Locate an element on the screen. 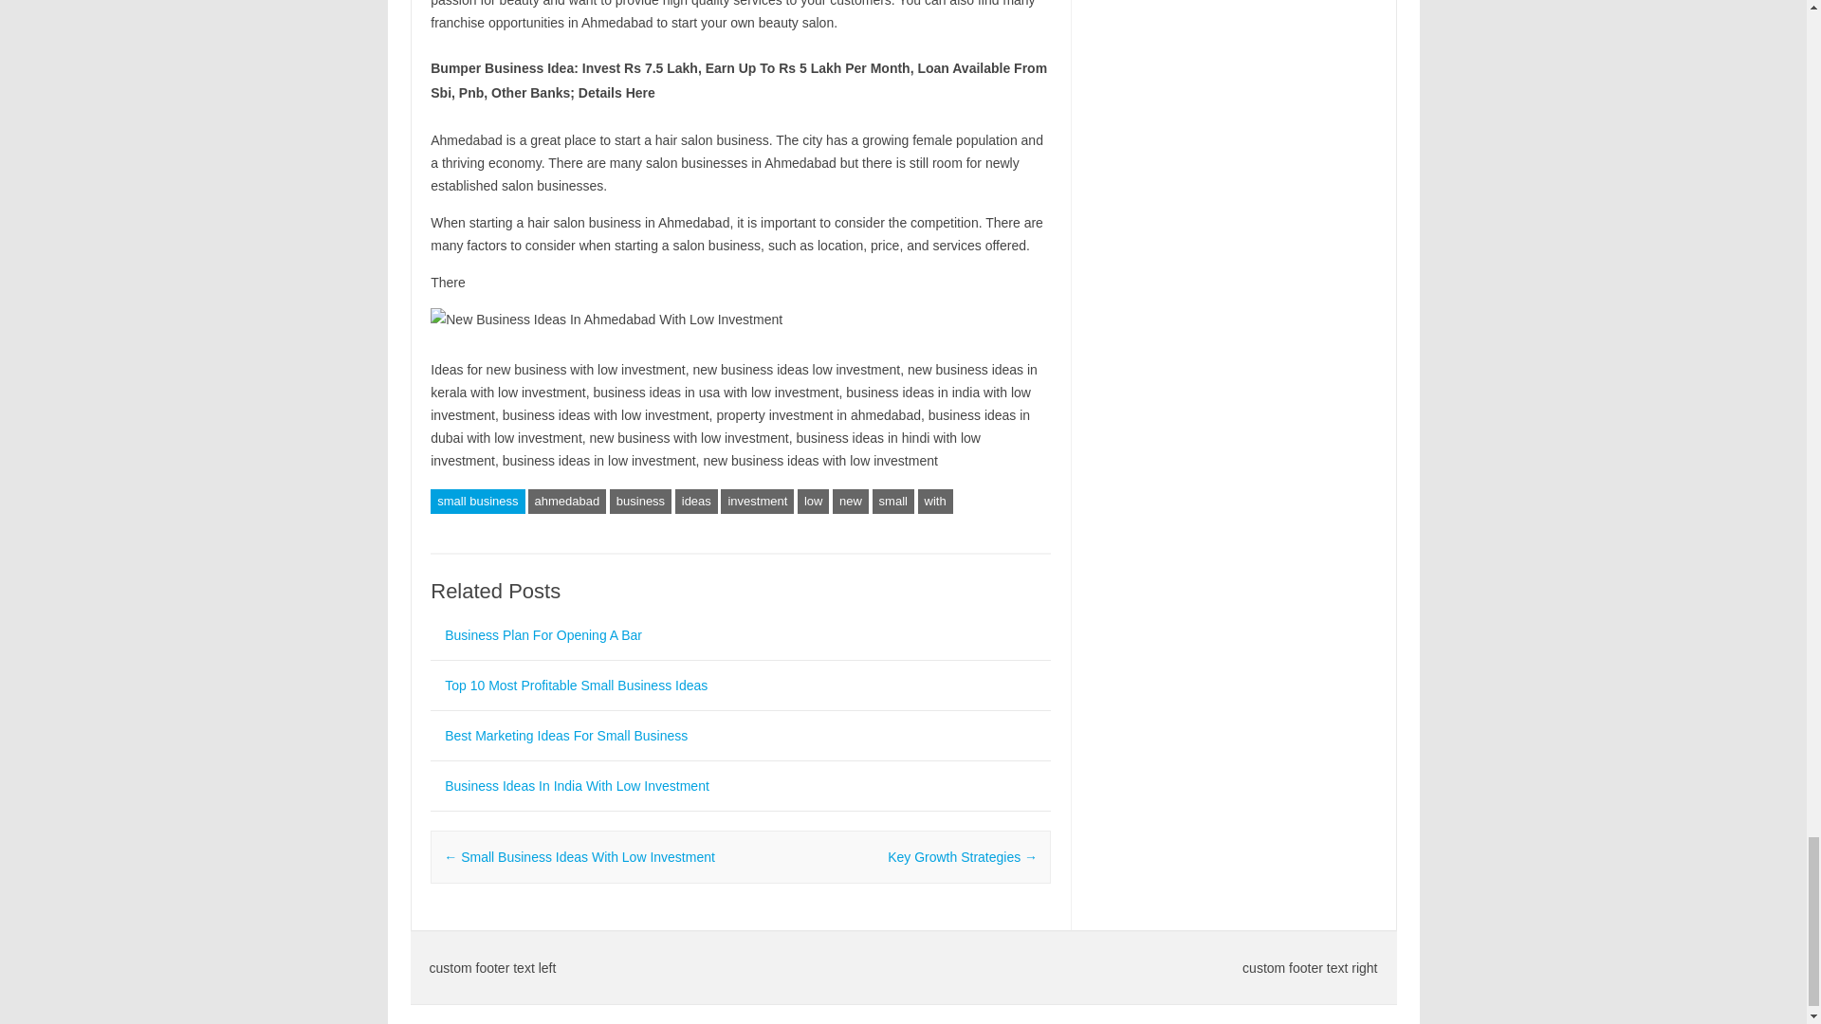  investment is located at coordinates (757, 502).